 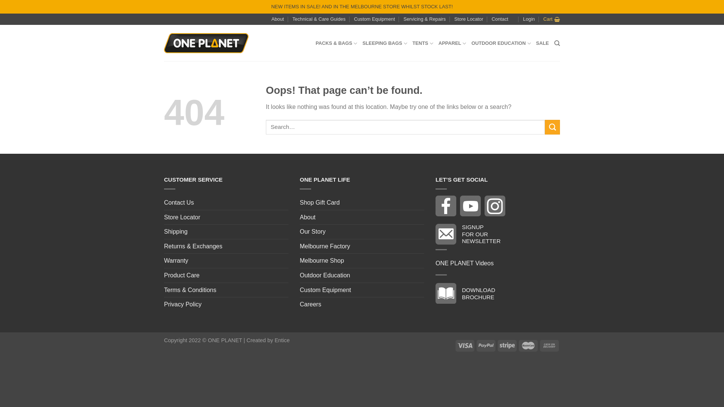 What do you see at coordinates (176, 232) in the screenshot?
I see `Shipping` at bounding box center [176, 232].